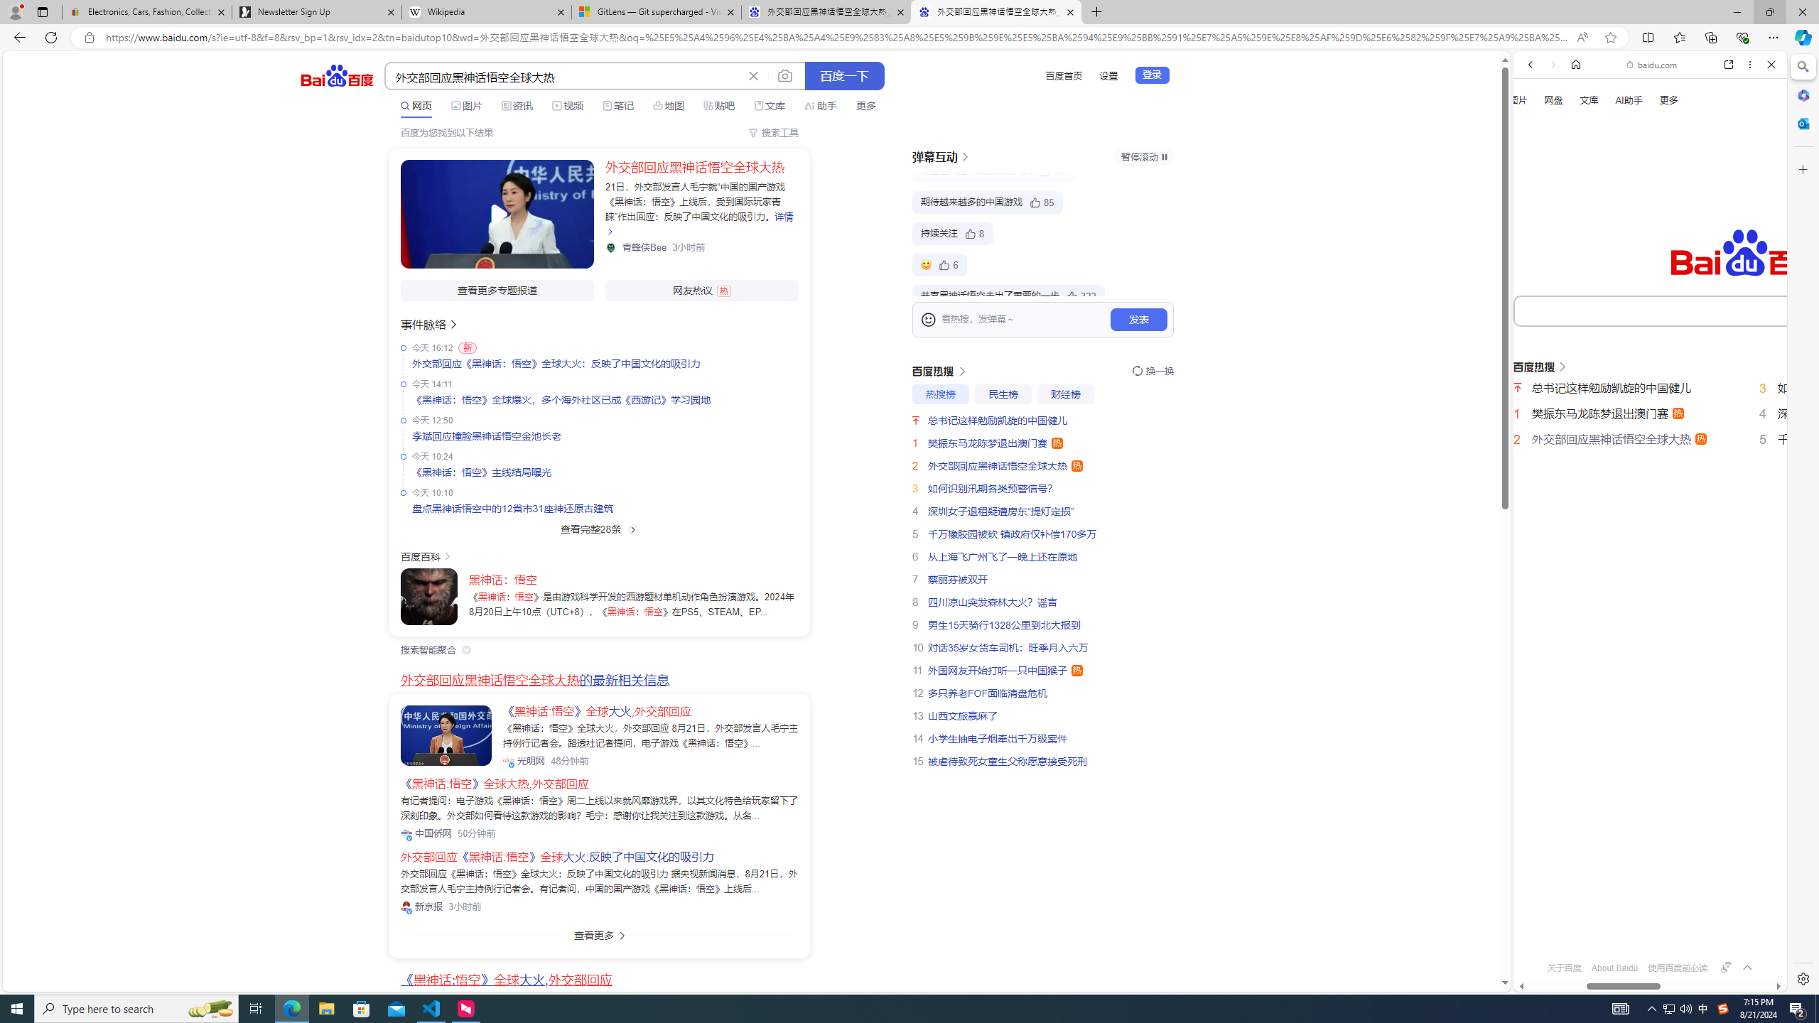  Describe the element at coordinates (1582, 38) in the screenshot. I see `Read aloud this page (Ctrl+Shift+U)` at that location.